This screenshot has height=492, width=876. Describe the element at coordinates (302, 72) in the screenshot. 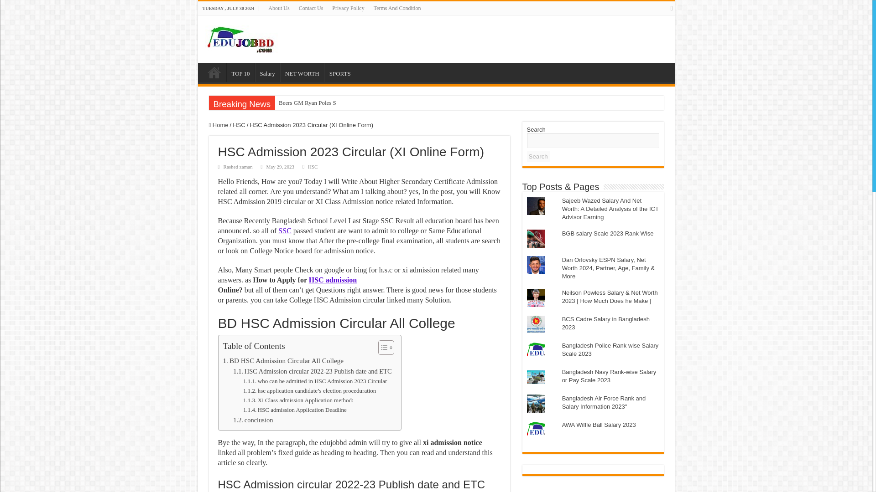

I see `NET WORTH` at that location.